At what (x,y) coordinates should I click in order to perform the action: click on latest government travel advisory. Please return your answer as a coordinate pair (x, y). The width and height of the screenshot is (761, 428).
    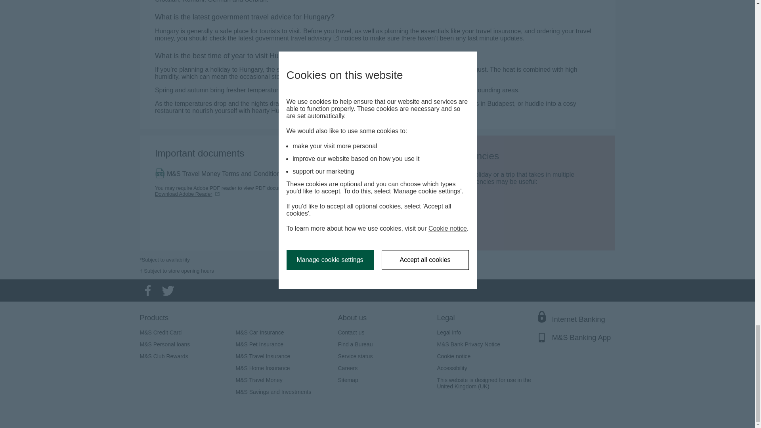
    Looking at the image, I should click on (289, 38).